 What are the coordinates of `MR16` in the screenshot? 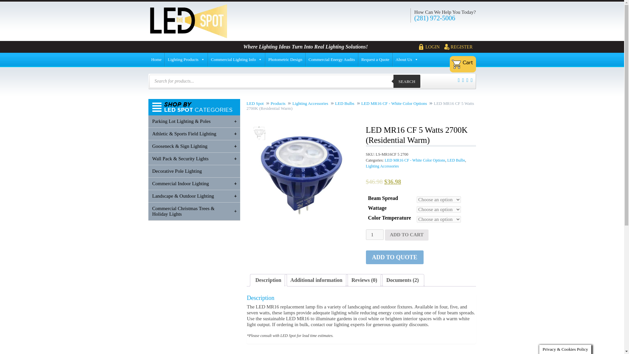 It's located at (301, 176).